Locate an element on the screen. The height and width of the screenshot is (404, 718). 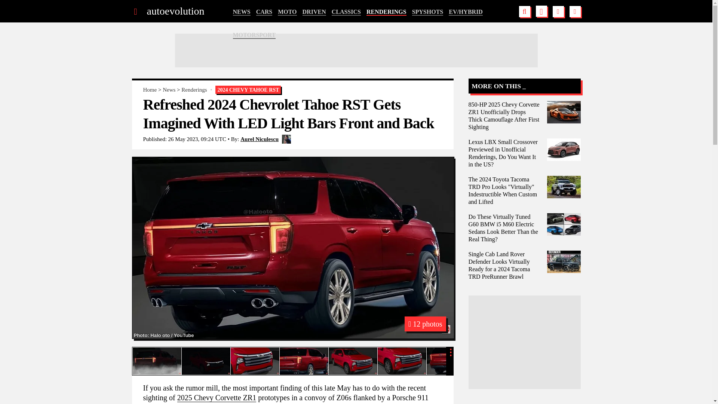
Renderings is located at coordinates (194, 90).